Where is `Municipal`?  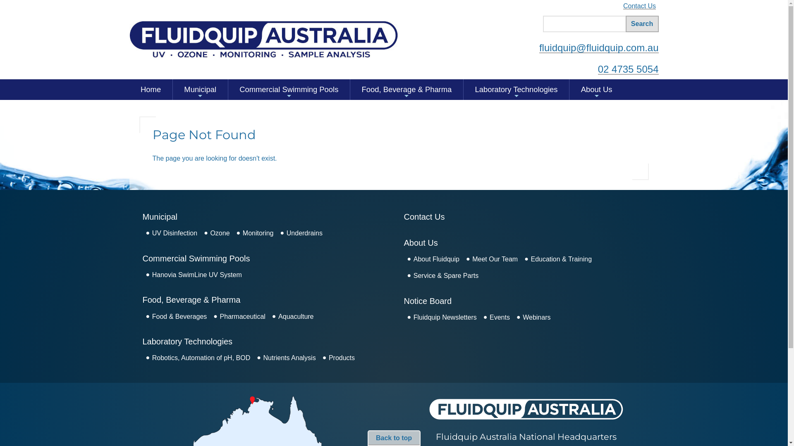 Municipal is located at coordinates (160, 217).